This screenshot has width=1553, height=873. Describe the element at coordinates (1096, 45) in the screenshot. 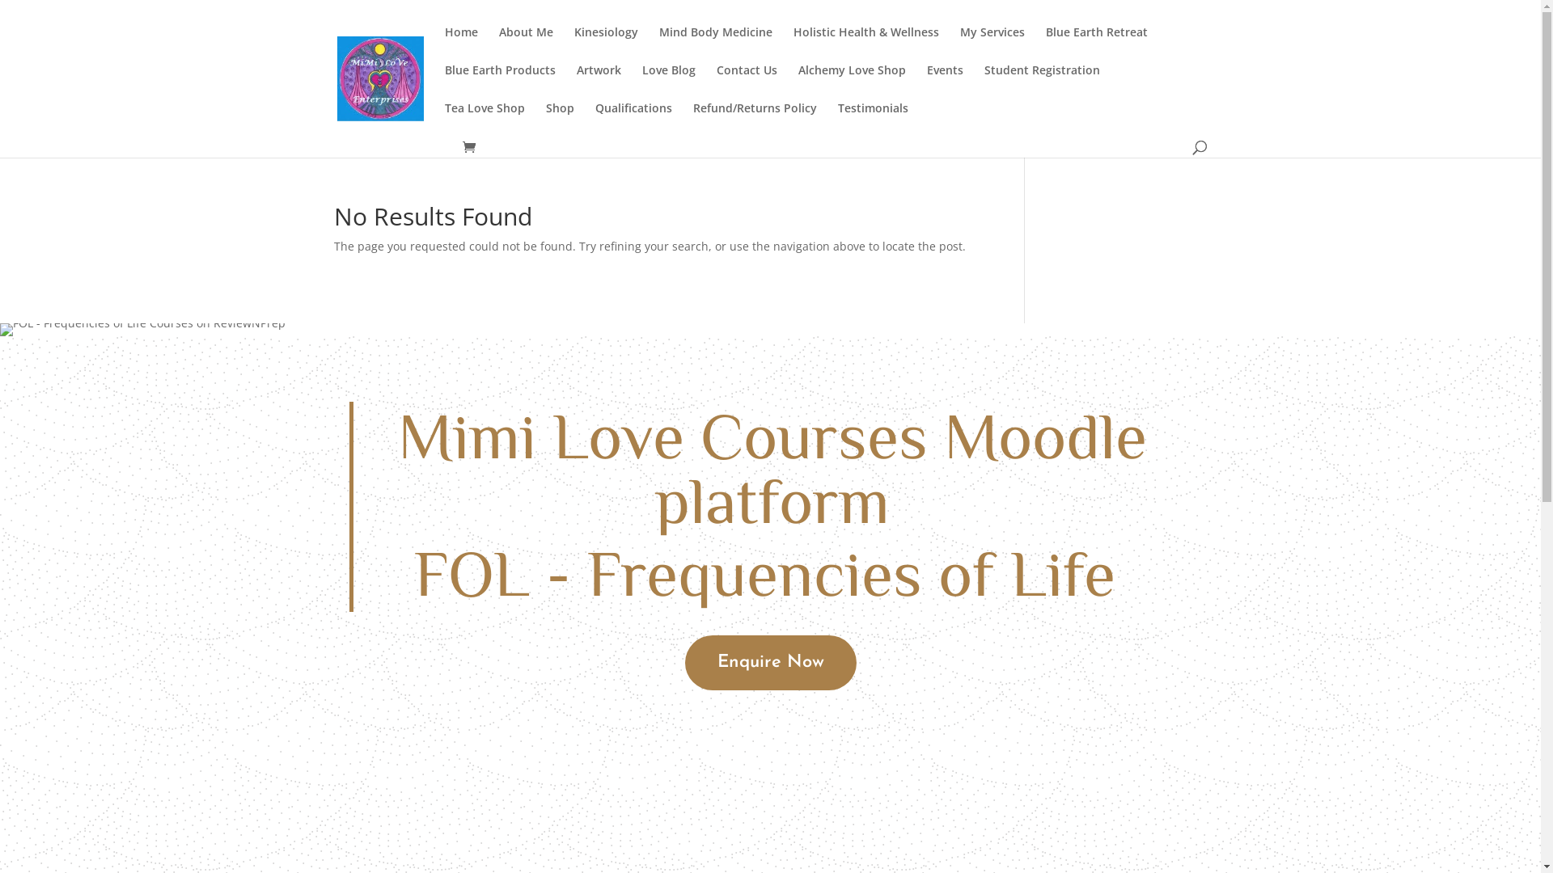

I see `Blue Earth Retreat` at that location.